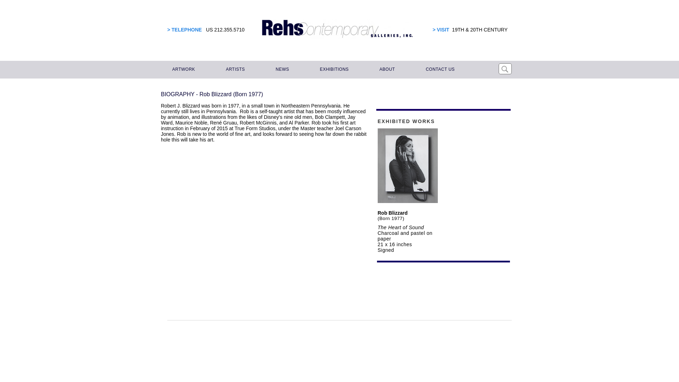 The width and height of the screenshot is (679, 382). What do you see at coordinates (439, 69) in the screenshot?
I see `CONTACT US` at bounding box center [439, 69].